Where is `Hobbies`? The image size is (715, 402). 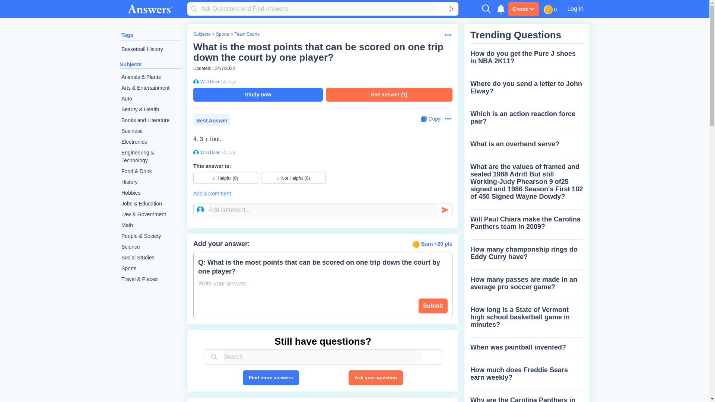 Hobbies is located at coordinates (150, 193).